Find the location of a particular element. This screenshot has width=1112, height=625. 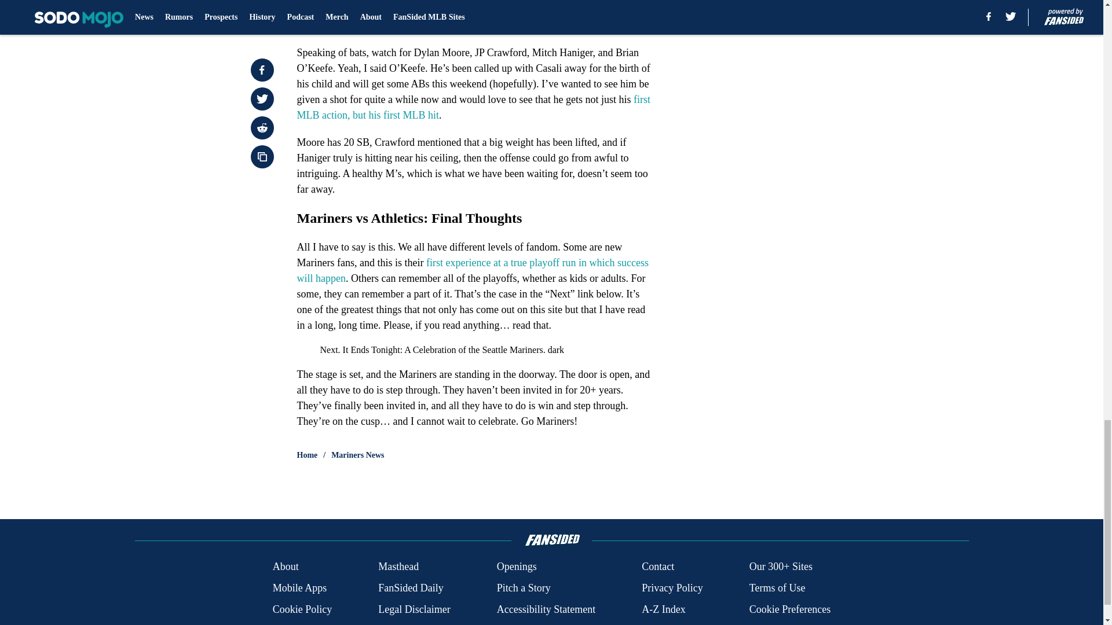

Cookie Preferences is located at coordinates (790, 610).